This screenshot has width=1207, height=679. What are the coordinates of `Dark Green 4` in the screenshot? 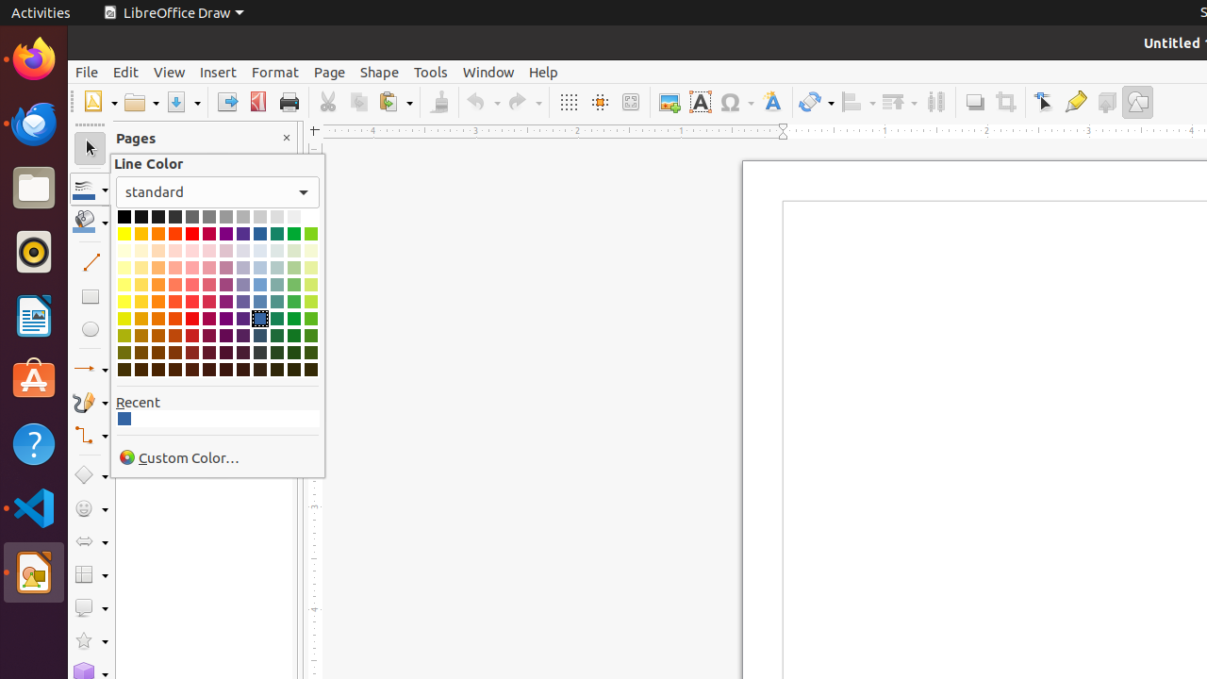 It's located at (294, 370).